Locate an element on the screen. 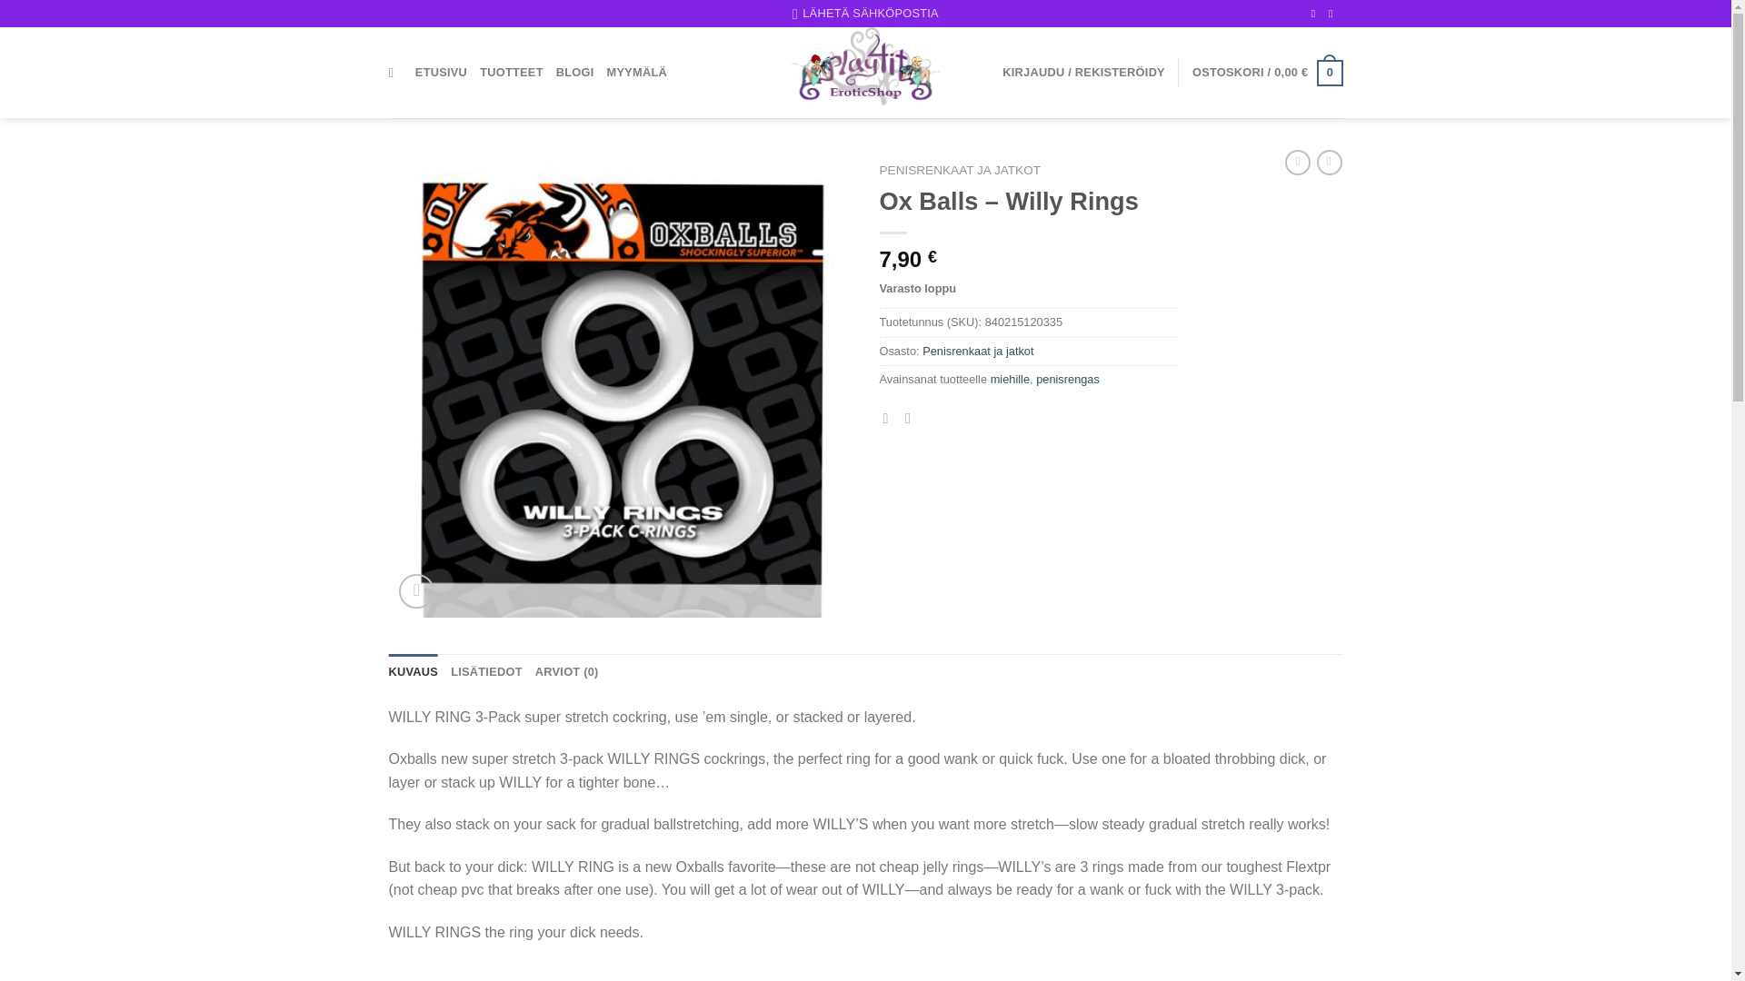  KUVAUS is located at coordinates (414, 672).